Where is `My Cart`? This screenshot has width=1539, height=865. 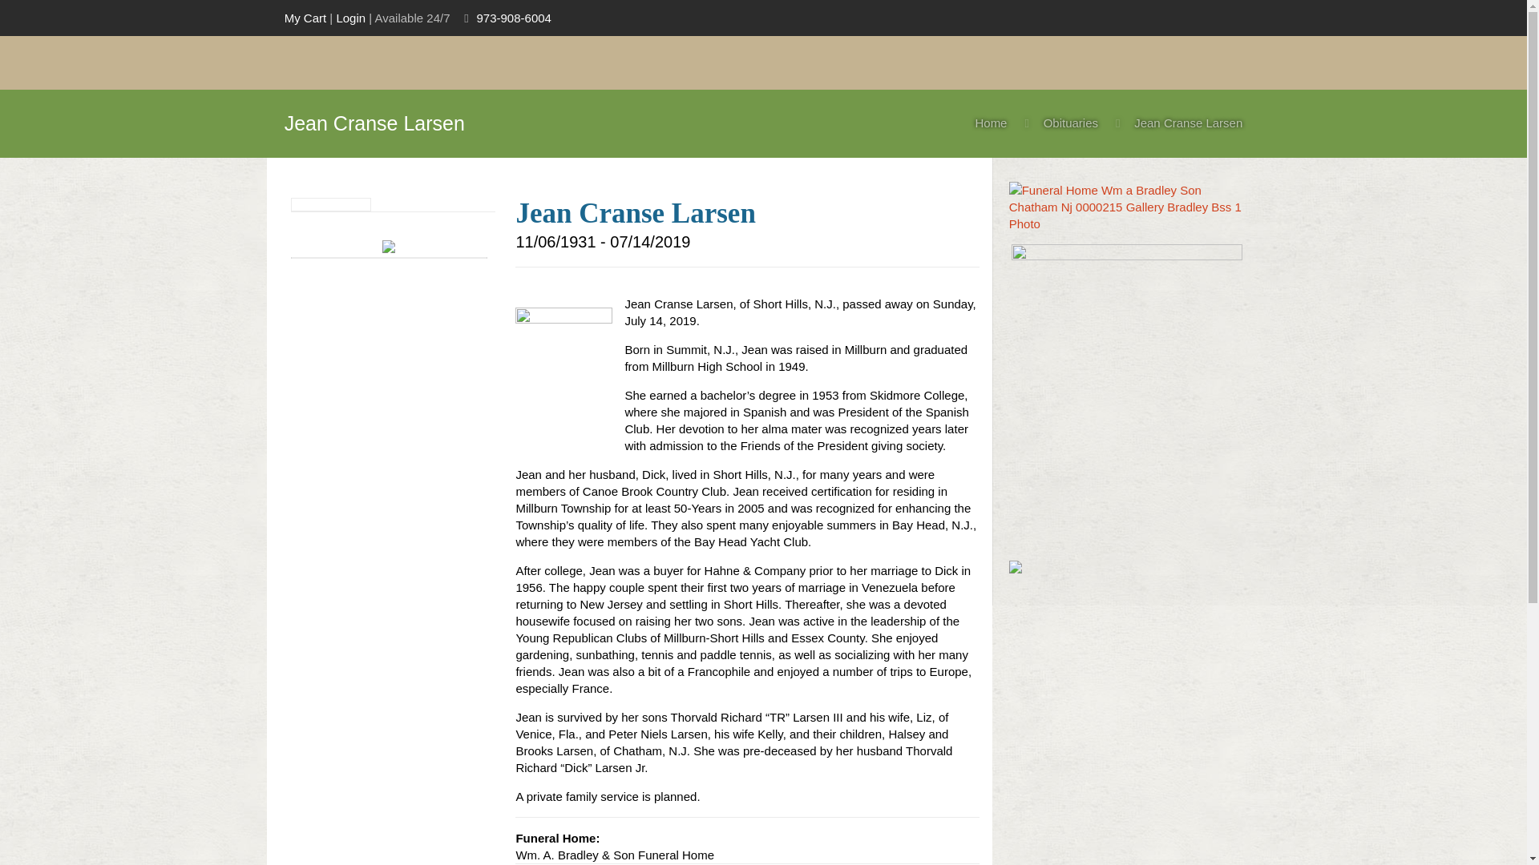
My Cart is located at coordinates (305, 18).